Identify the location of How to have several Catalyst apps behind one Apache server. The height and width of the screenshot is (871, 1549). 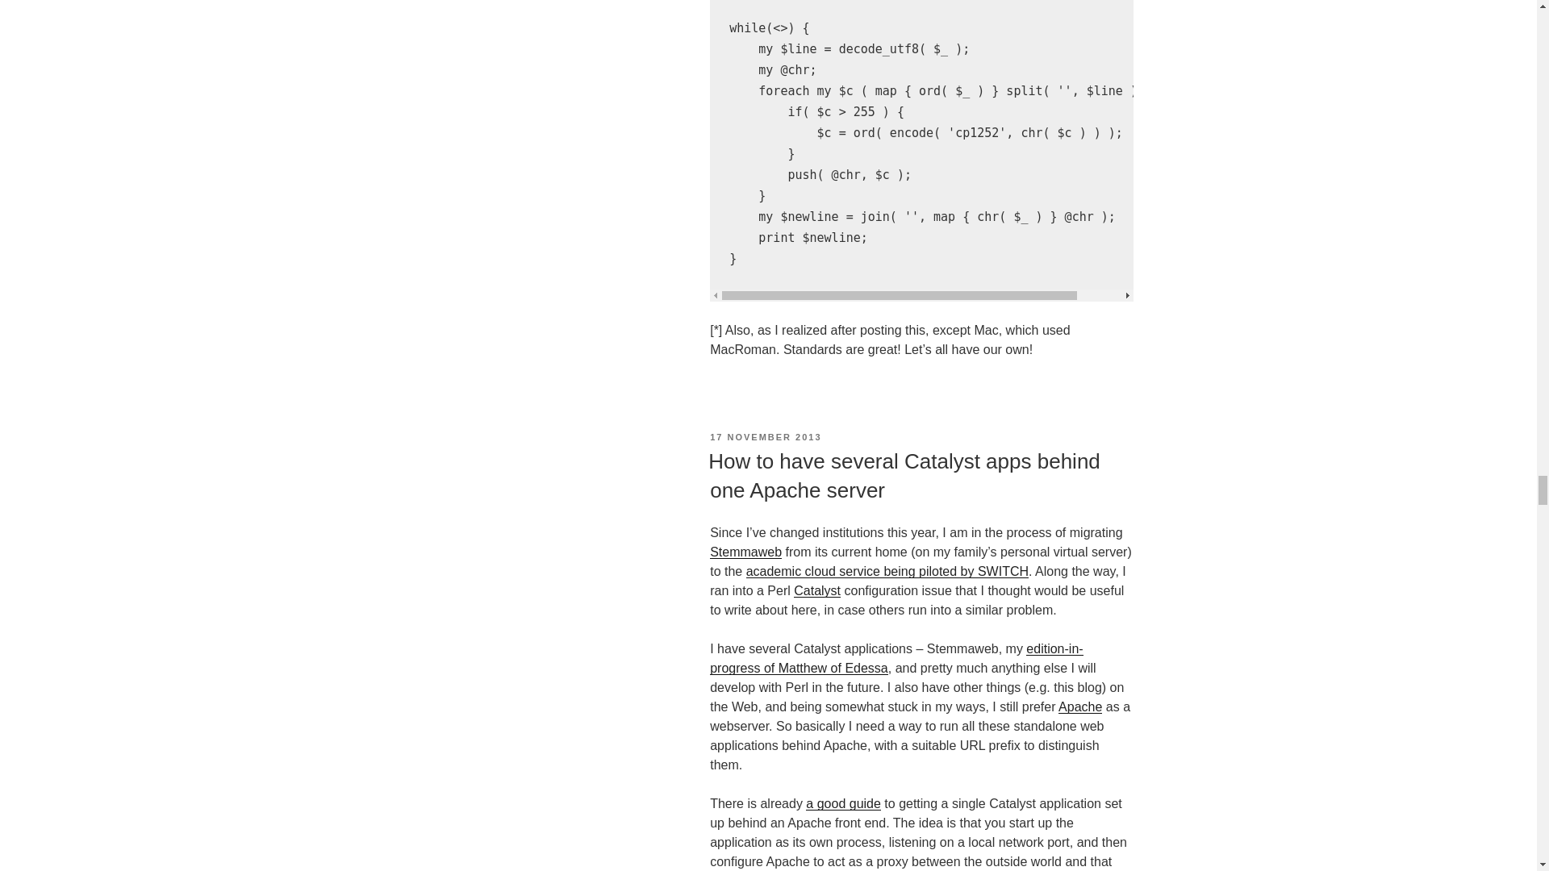
(904, 476).